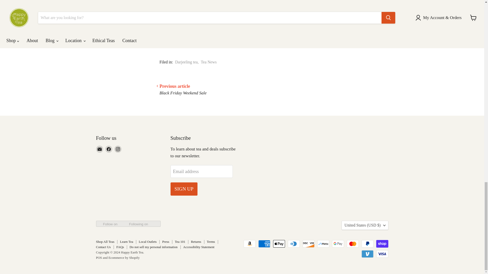 Image resolution: width=488 pixels, height=274 pixels. Describe the element at coordinates (279, 244) in the screenshot. I see `Apple Pay` at that location.